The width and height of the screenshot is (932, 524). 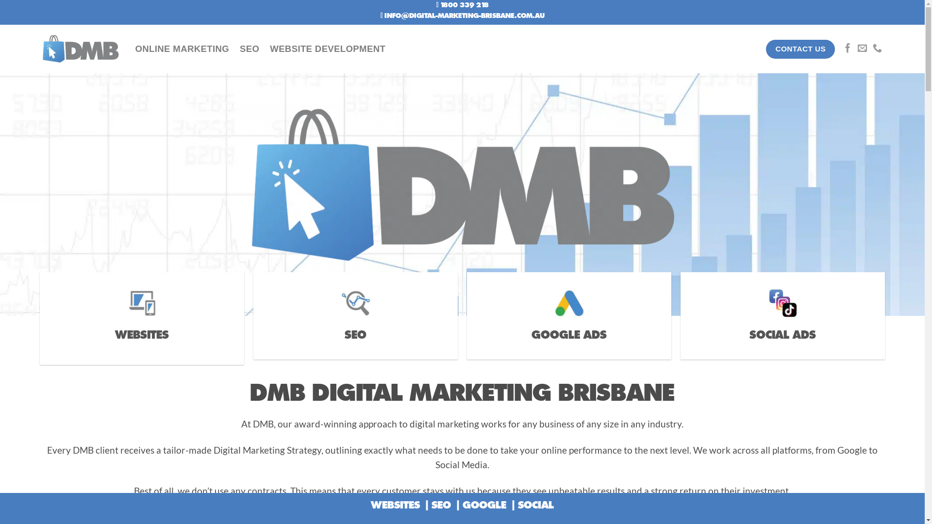 I want to click on Follow on Facebook, so click(x=848, y=49).